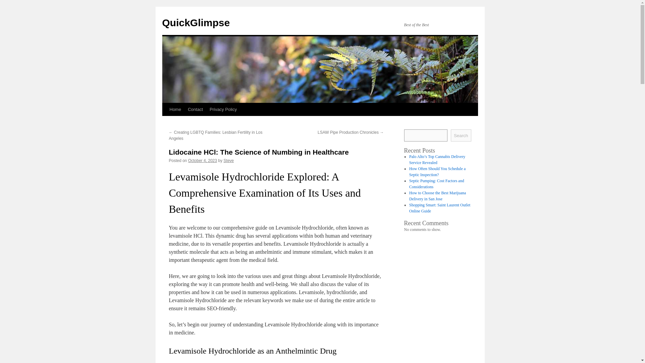 This screenshot has height=363, width=645. Describe the element at coordinates (202, 160) in the screenshot. I see `October 4, 2023` at that location.